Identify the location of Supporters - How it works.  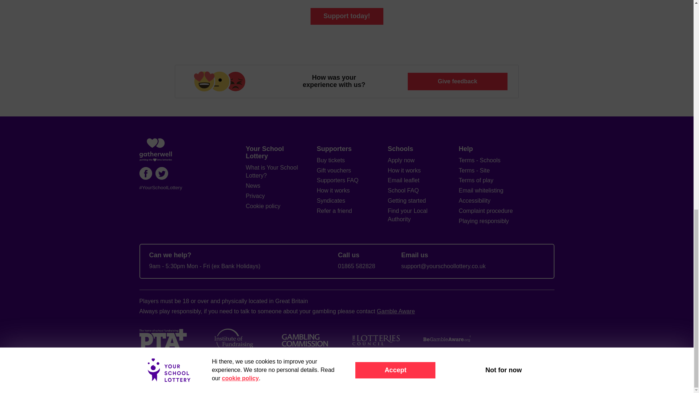
(333, 191).